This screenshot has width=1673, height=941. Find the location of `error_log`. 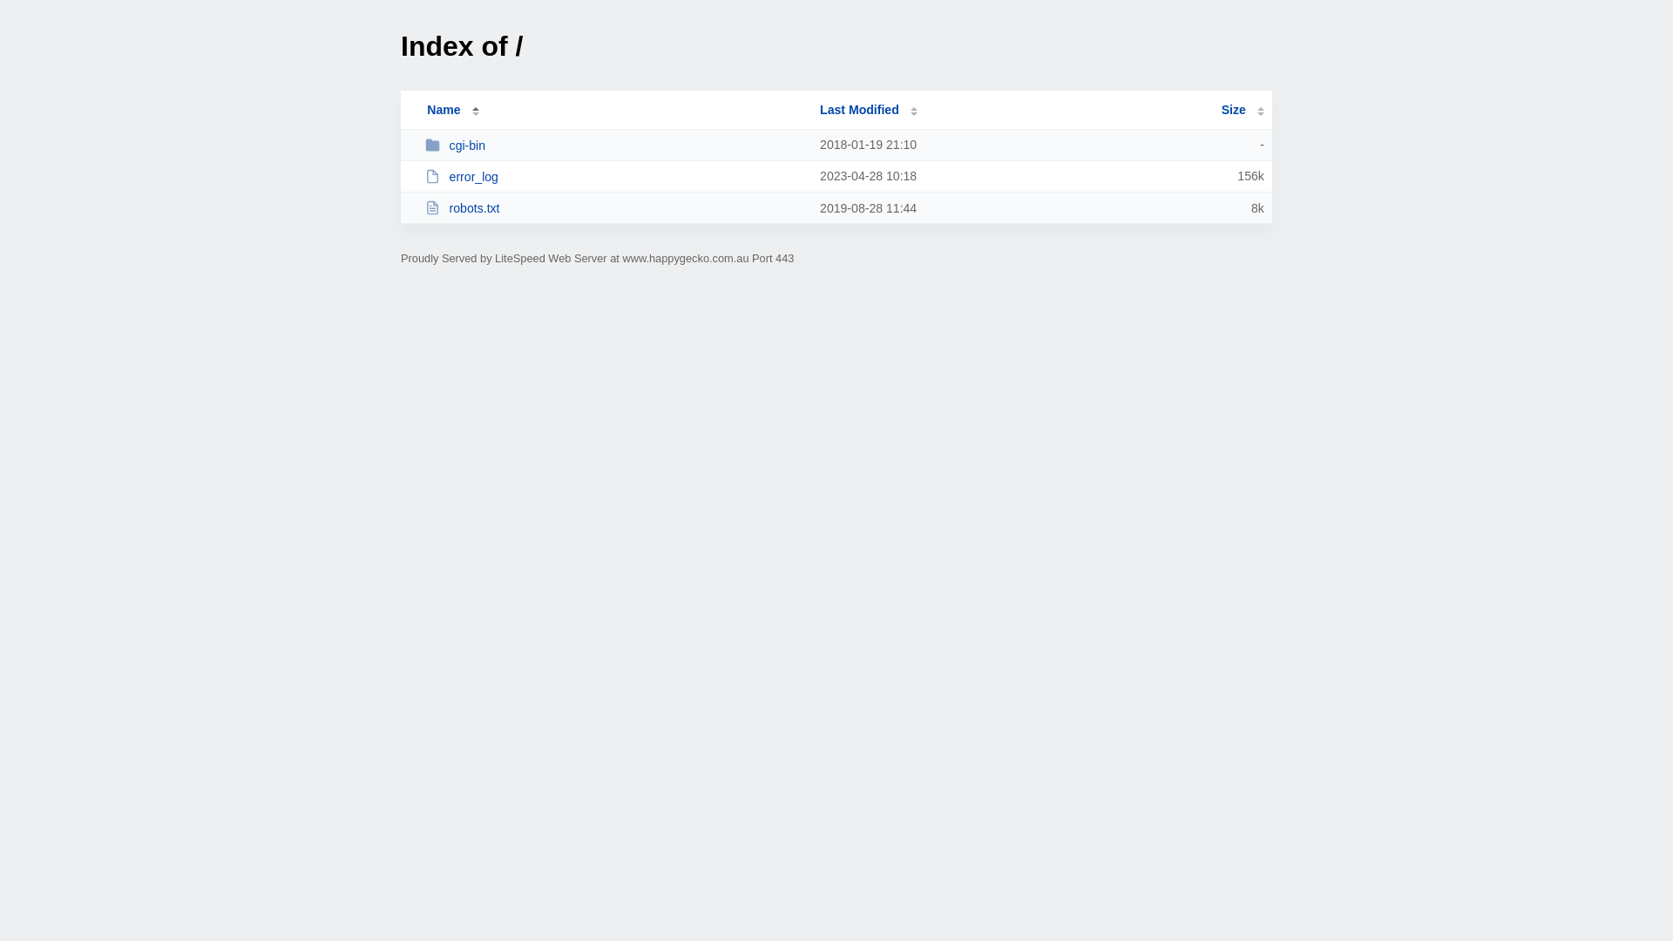

error_log is located at coordinates (615, 176).